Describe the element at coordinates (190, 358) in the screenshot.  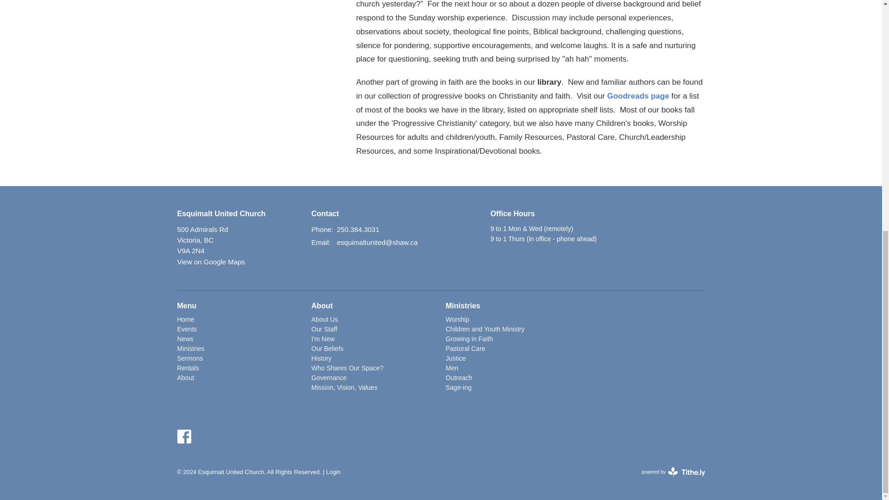
I see `Sermons` at that location.